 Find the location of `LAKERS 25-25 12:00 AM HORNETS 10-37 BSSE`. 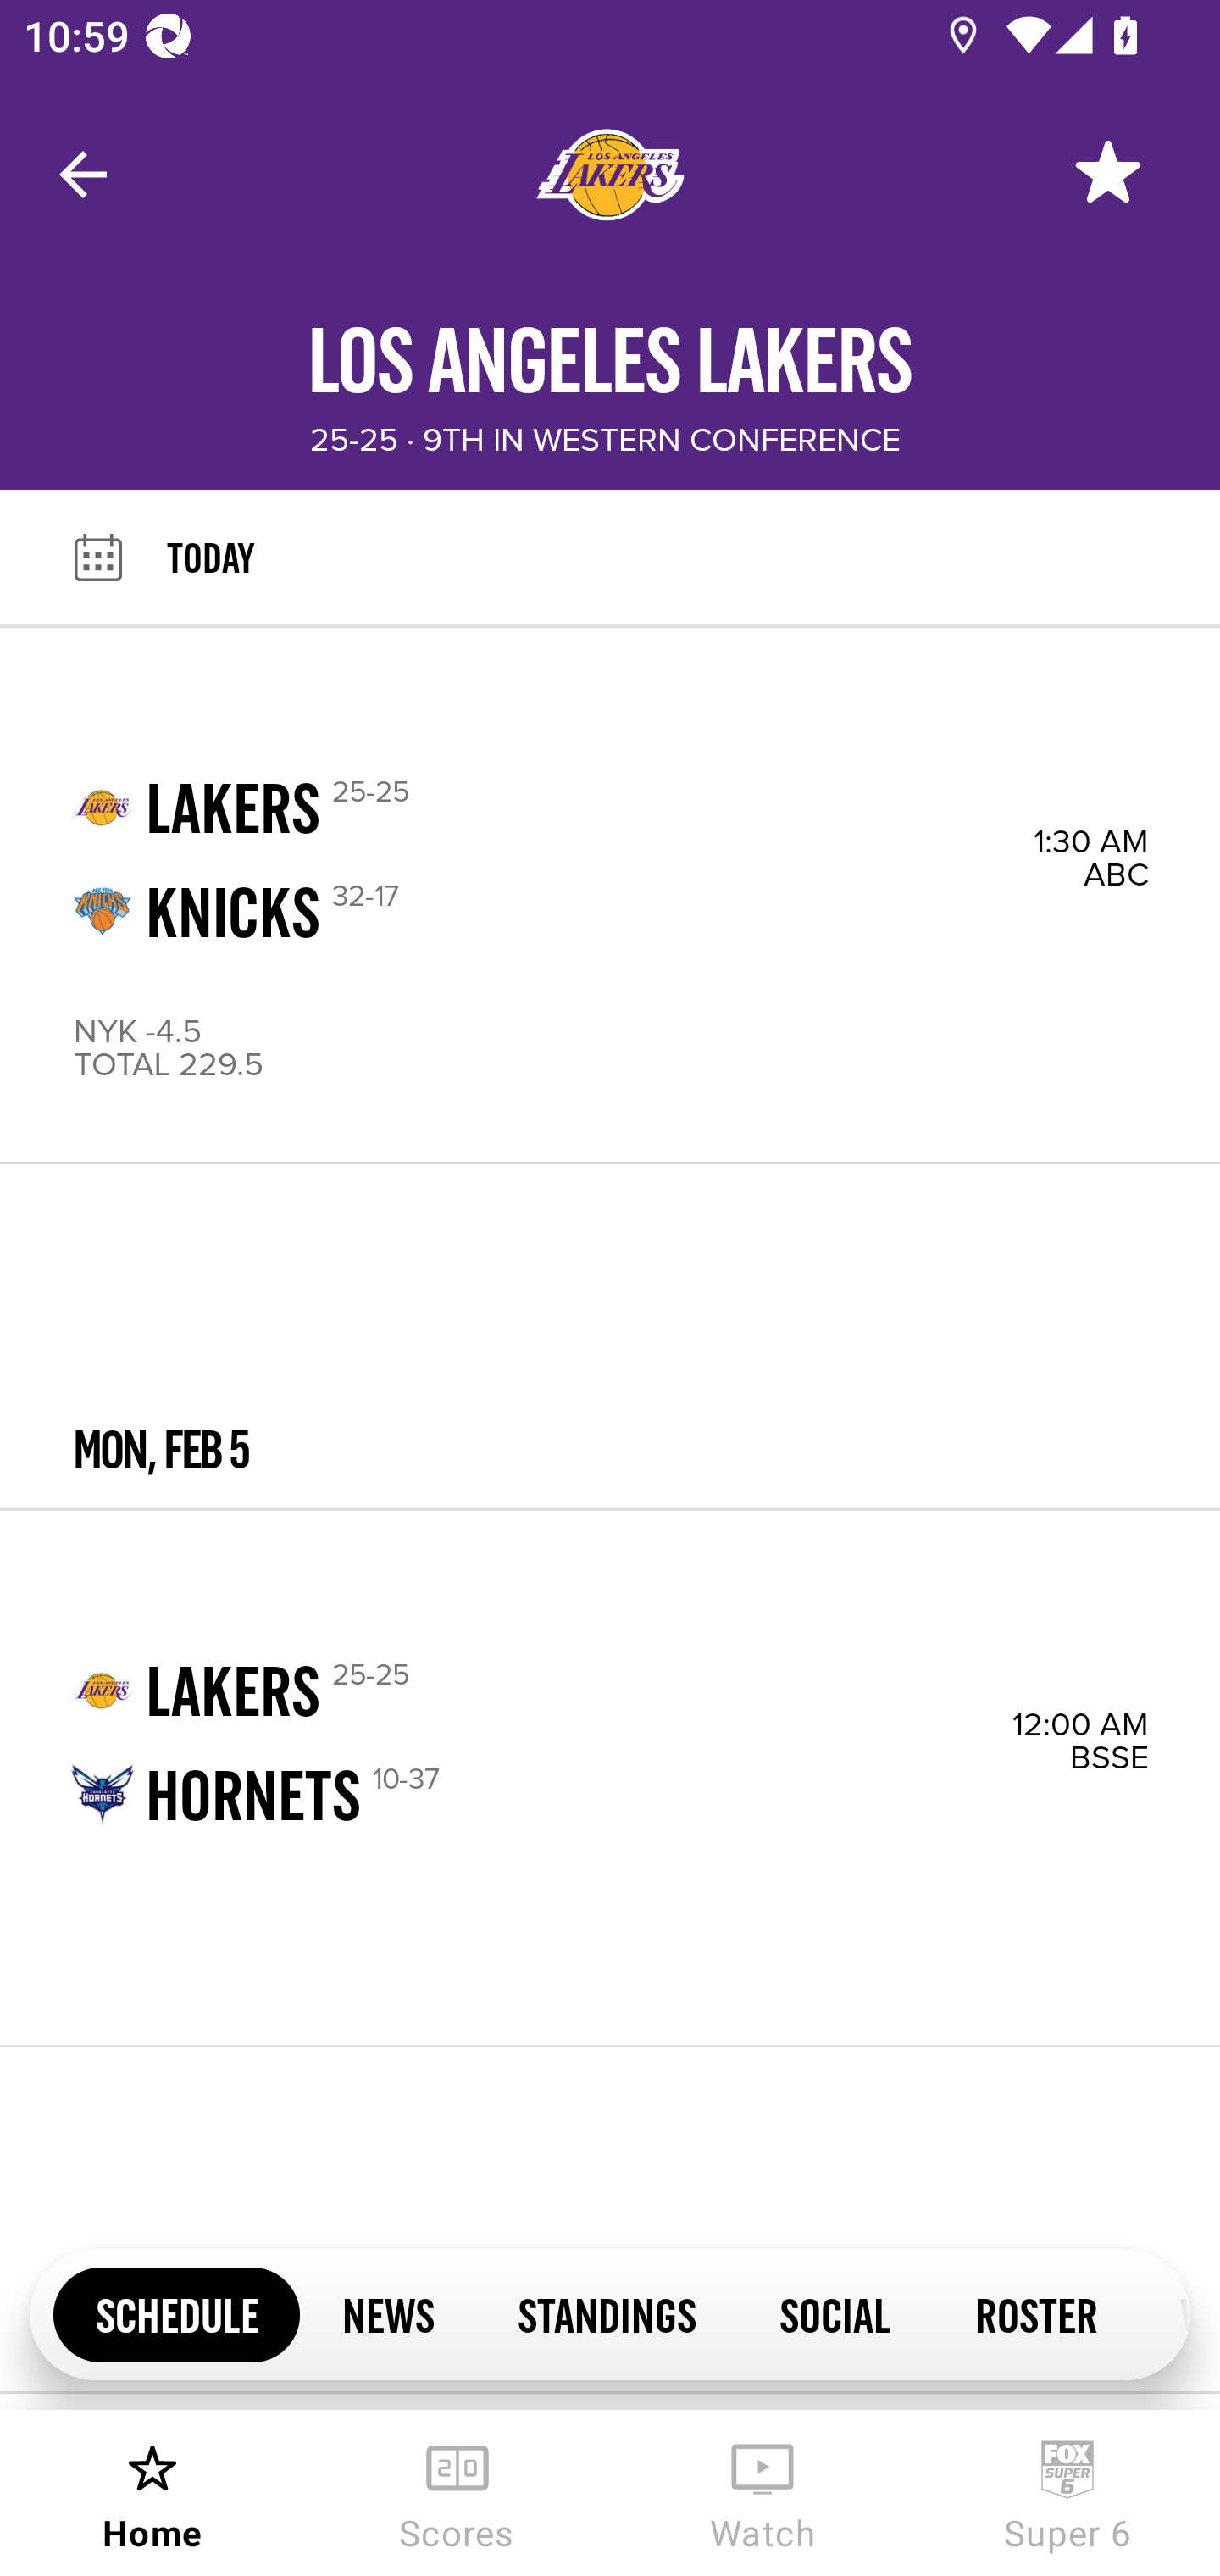

LAKERS 25-25 12:00 AM HORNETS 10-37 BSSE is located at coordinates (610, 1778).